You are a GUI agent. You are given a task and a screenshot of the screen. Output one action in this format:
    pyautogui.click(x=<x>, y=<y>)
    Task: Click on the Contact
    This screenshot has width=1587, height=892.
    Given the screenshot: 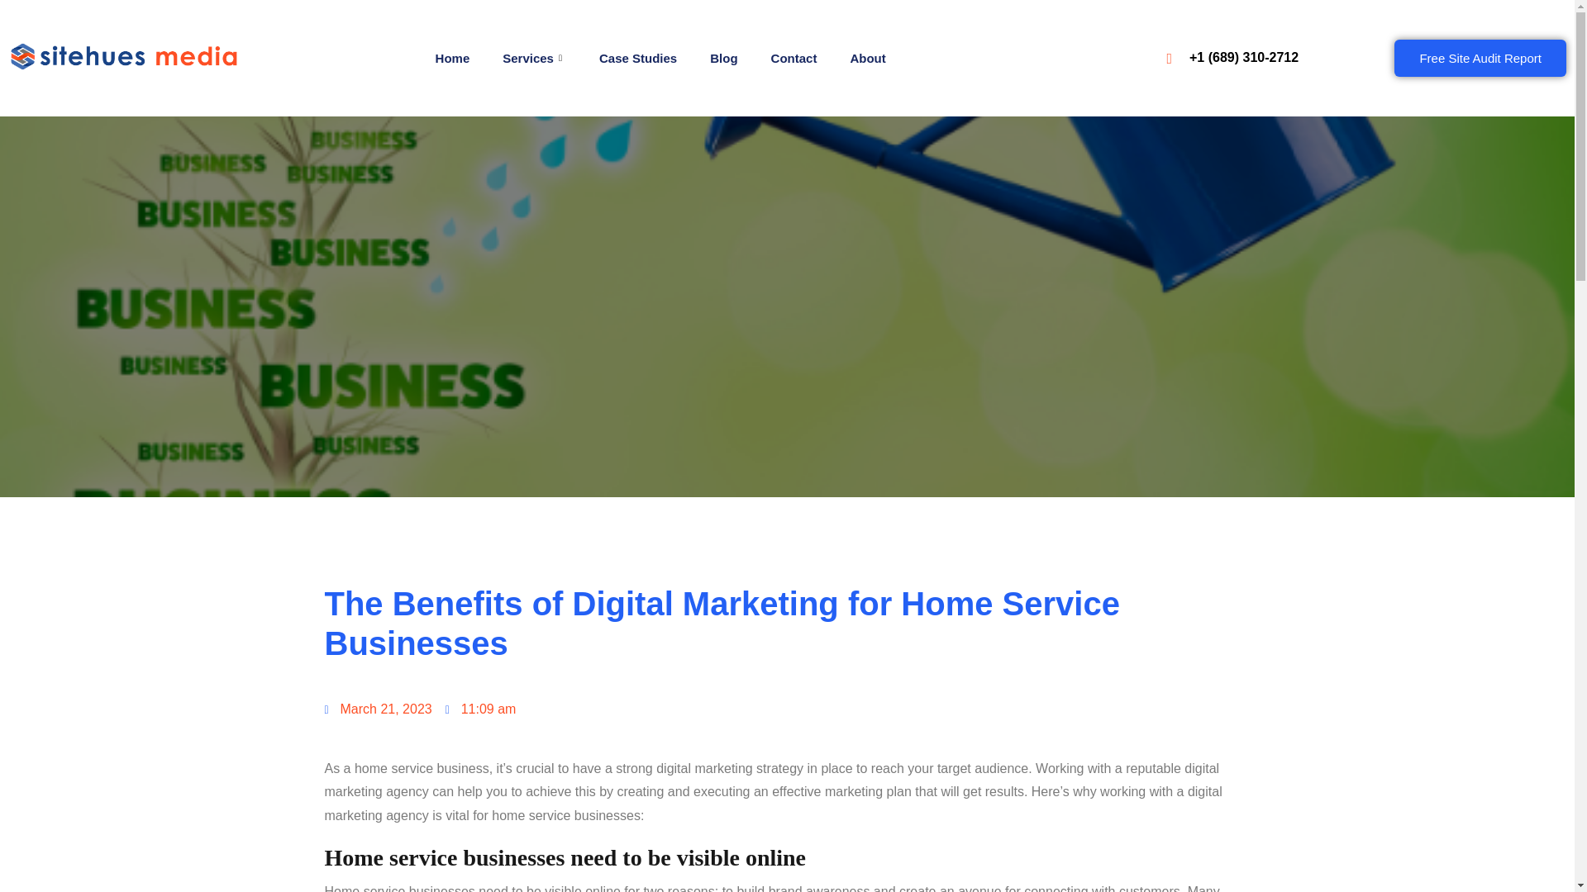 What is the action you would take?
    pyautogui.click(x=793, y=59)
    